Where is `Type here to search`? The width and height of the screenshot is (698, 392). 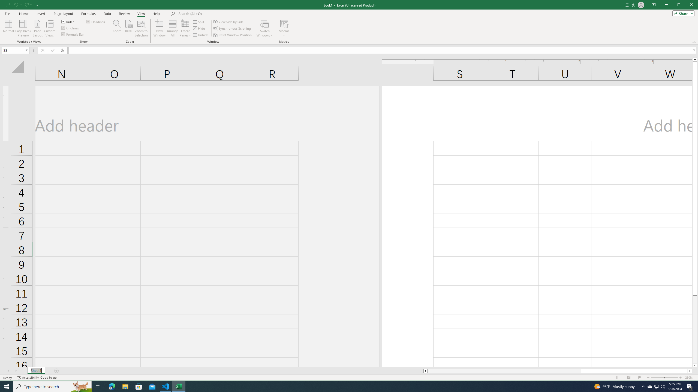 Type here to search is located at coordinates (643, 387).